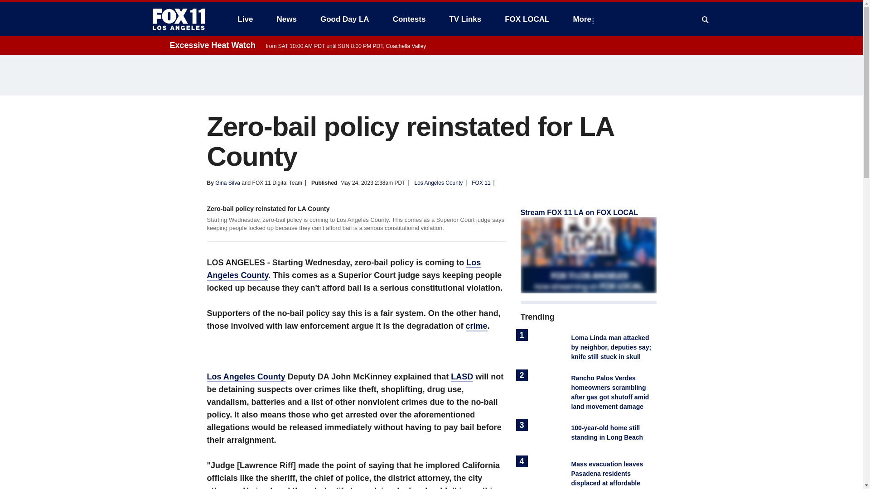 Image resolution: width=870 pixels, height=489 pixels. What do you see at coordinates (527, 19) in the screenshot?
I see `FOX LOCAL` at bounding box center [527, 19].